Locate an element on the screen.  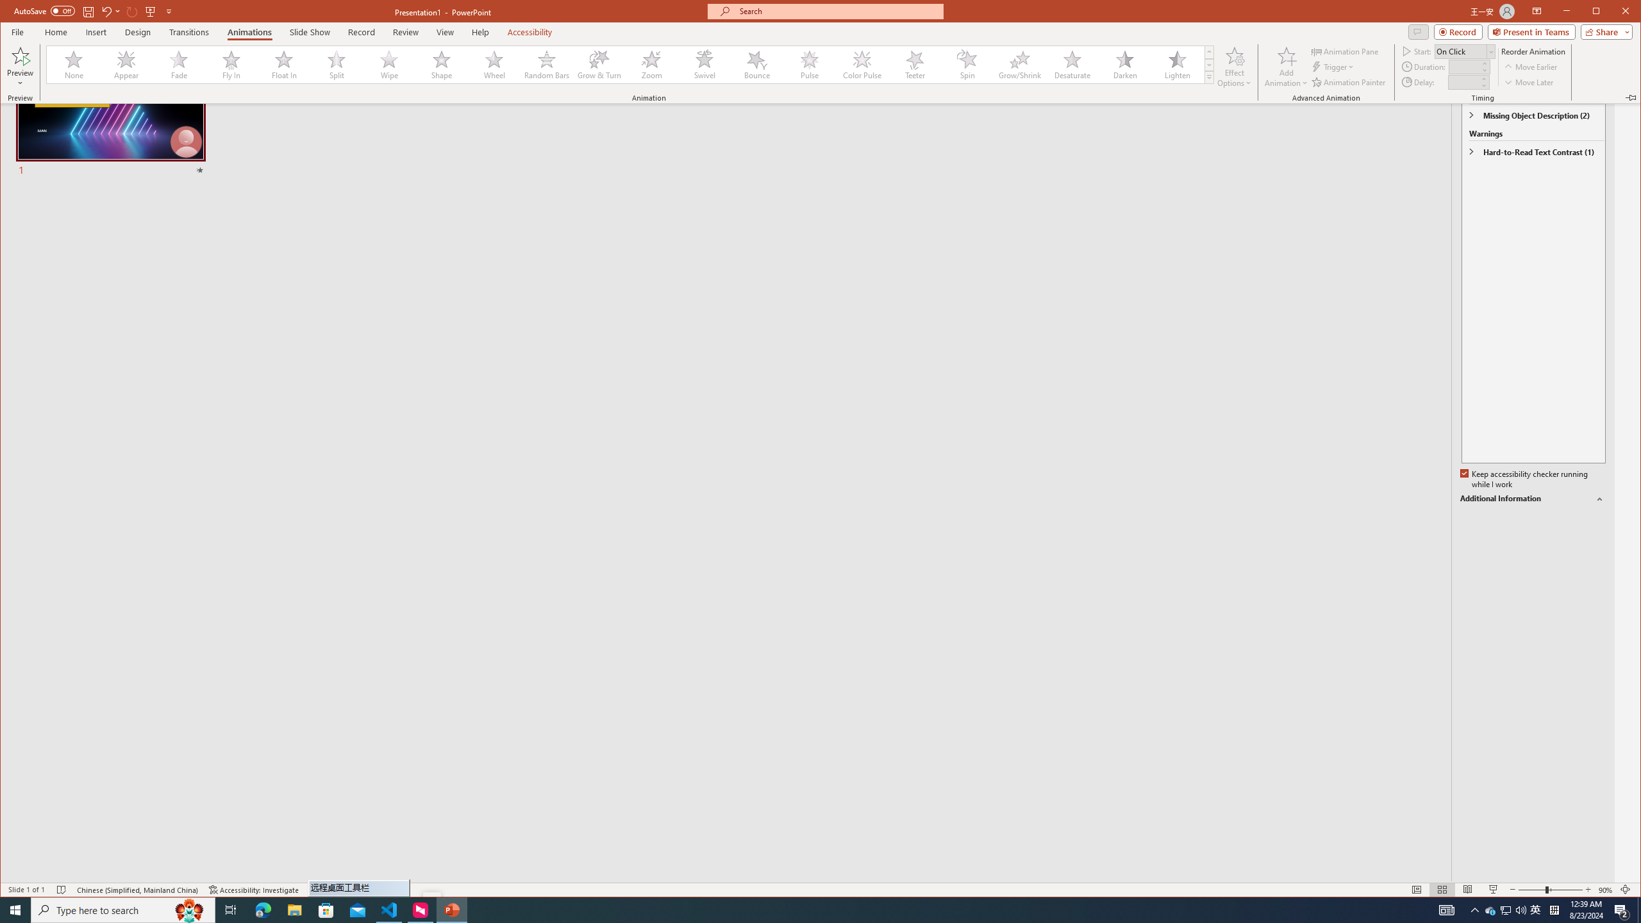
Home is located at coordinates (55, 32).